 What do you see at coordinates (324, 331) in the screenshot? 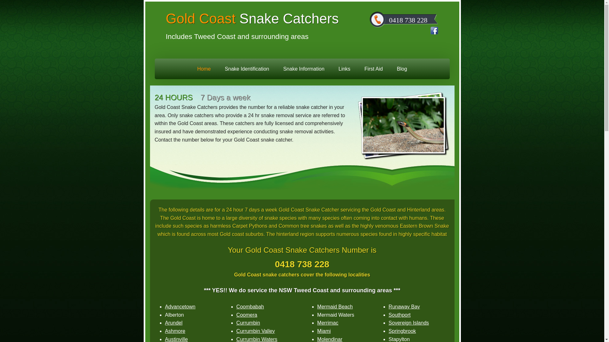
I see `Miami` at bounding box center [324, 331].